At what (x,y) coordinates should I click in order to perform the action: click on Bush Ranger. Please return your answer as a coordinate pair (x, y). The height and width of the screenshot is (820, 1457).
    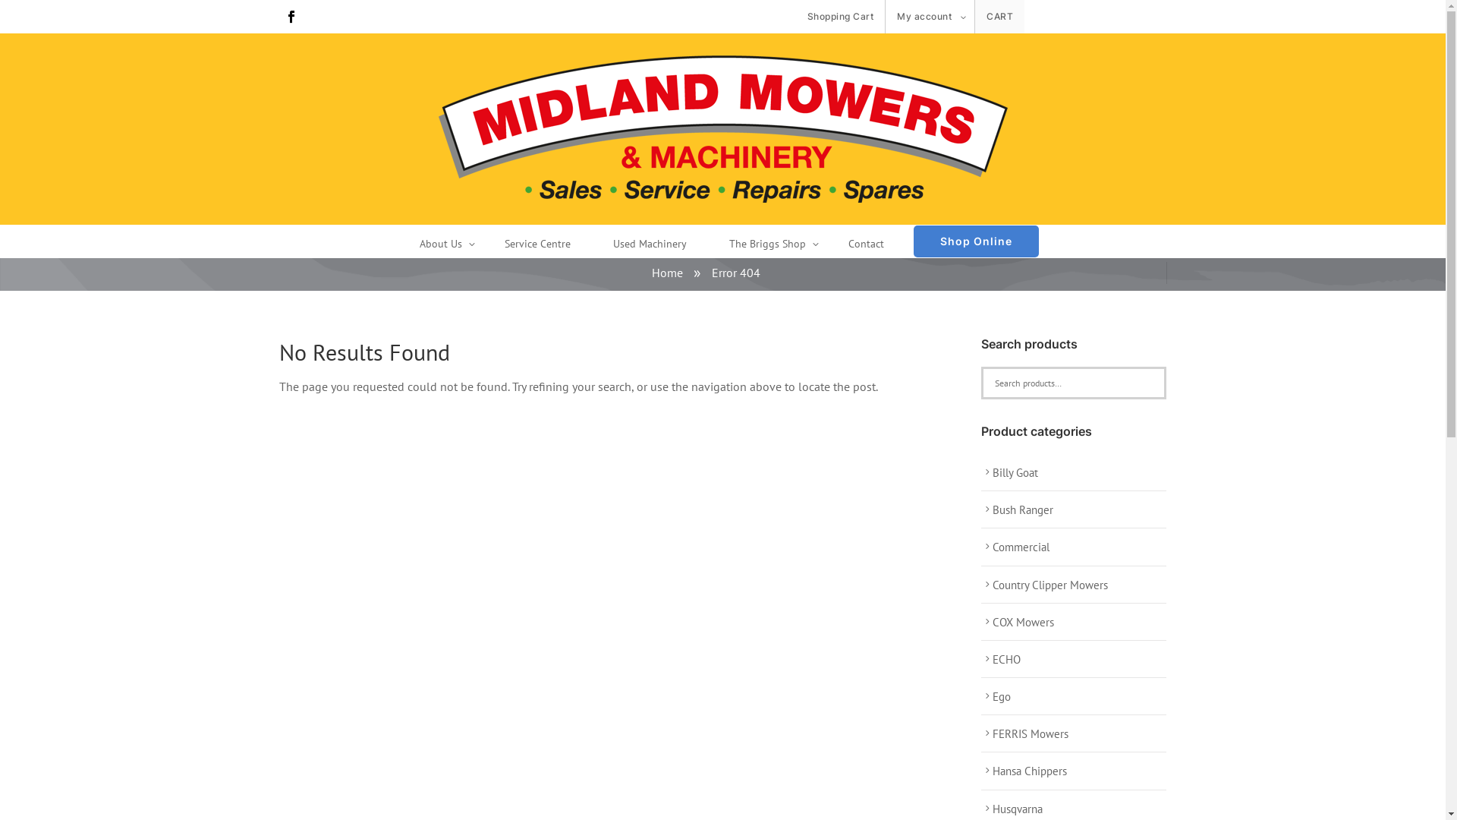
    Looking at the image, I should click on (1017, 510).